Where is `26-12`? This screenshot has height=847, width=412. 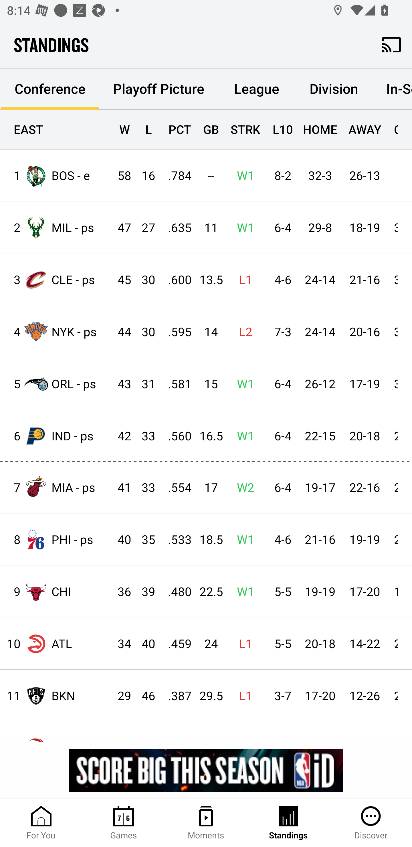 26-12 is located at coordinates (320, 384).